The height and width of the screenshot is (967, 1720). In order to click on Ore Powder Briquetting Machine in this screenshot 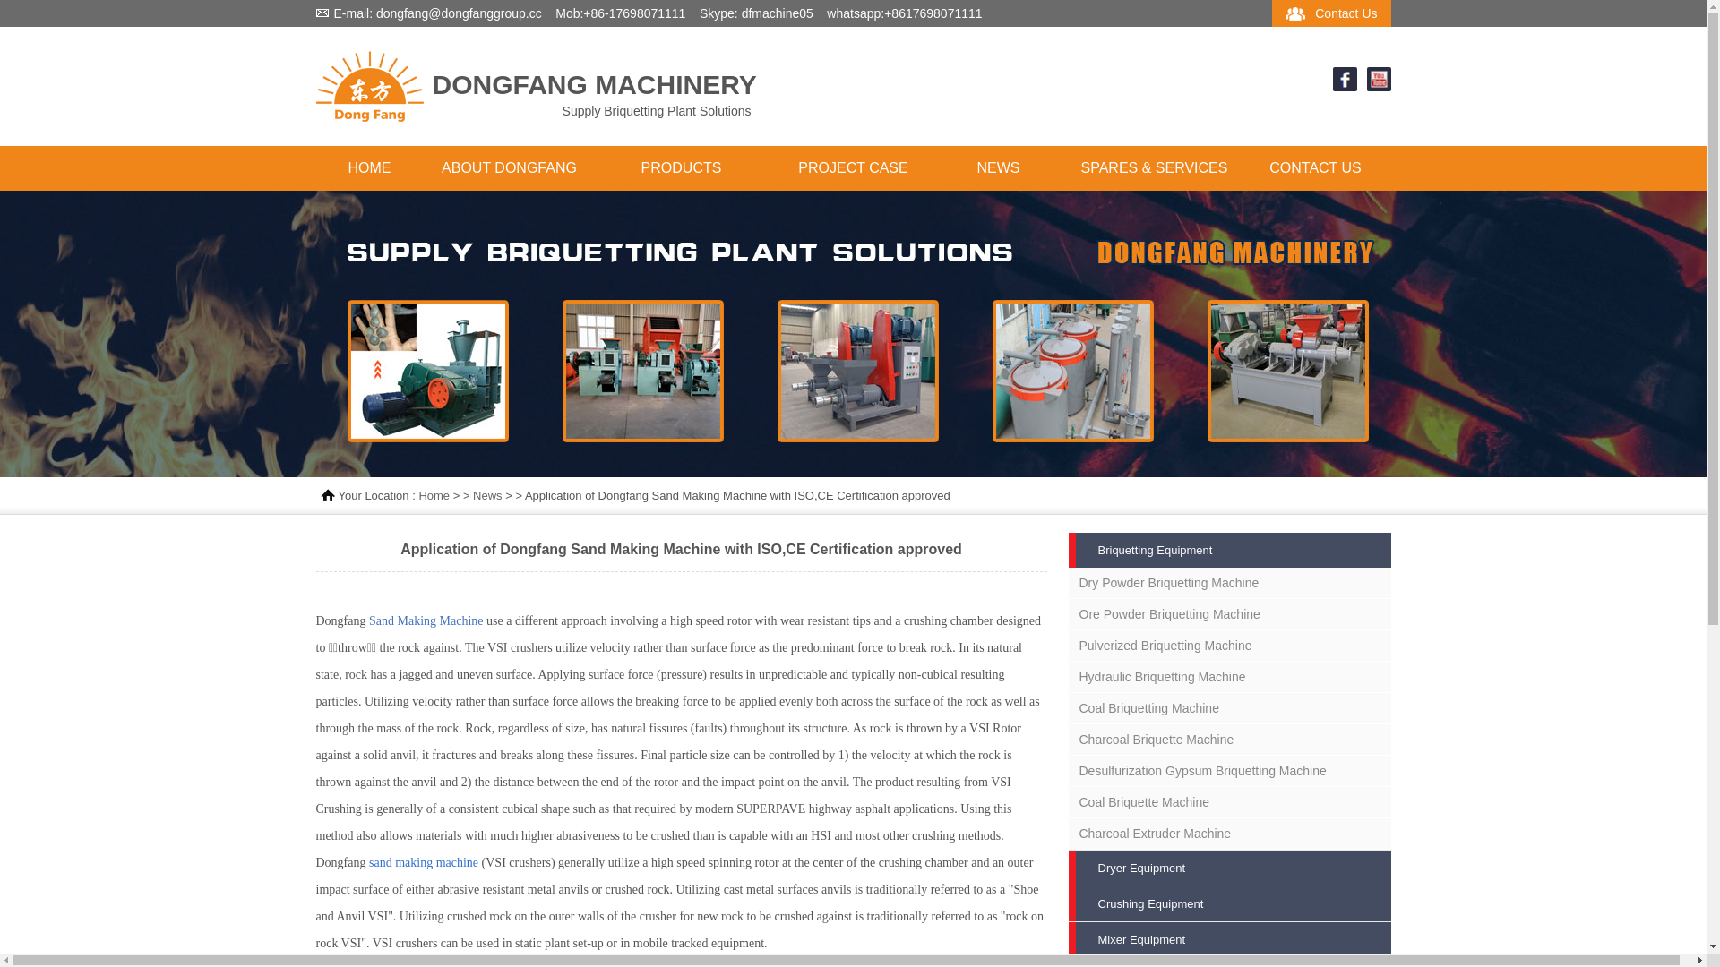, I will do `click(1229, 614)`.